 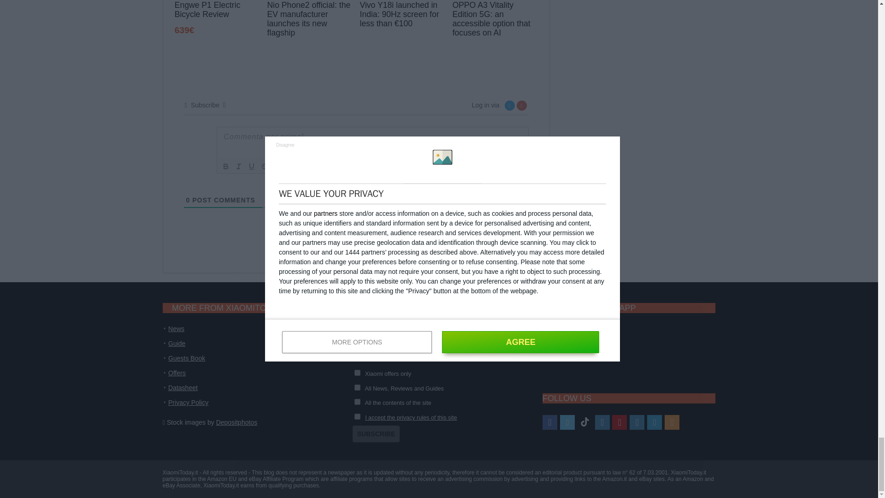 What do you see at coordinates (357, 358) in the screenshot?
I see `5` at bounding box center [357, 358].